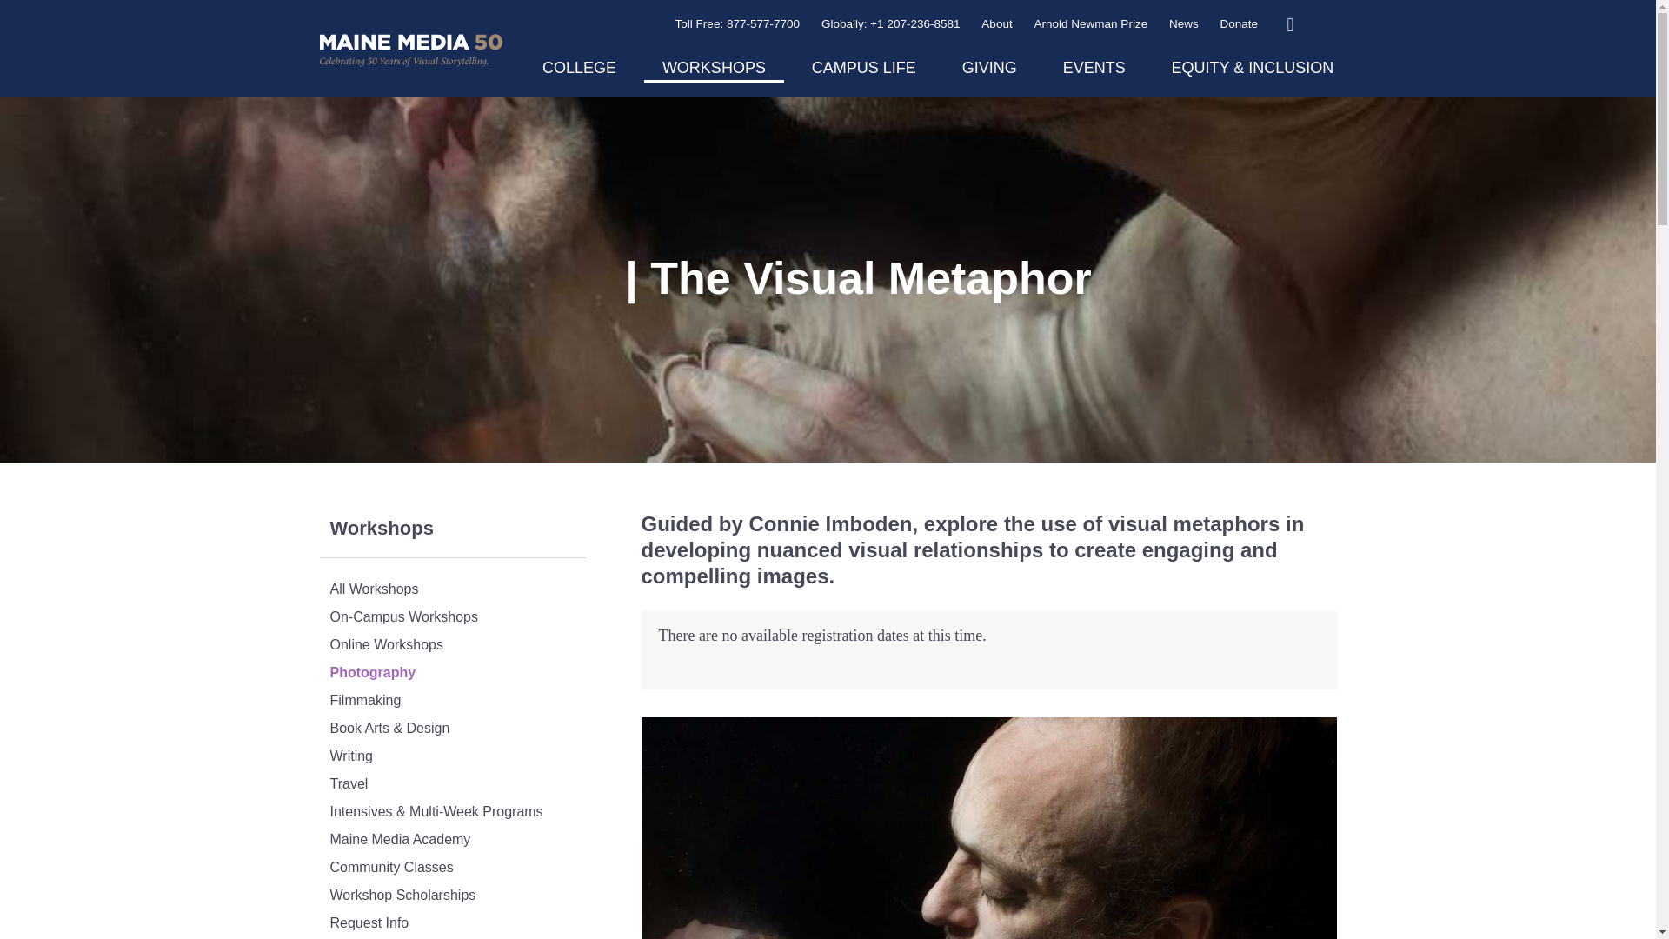 Image resolution: width=1669 pixels, height=939 pixels. Describe the element at coordinates (715, 70) in the screenshot. I see `WORKSHOPS` at that location.